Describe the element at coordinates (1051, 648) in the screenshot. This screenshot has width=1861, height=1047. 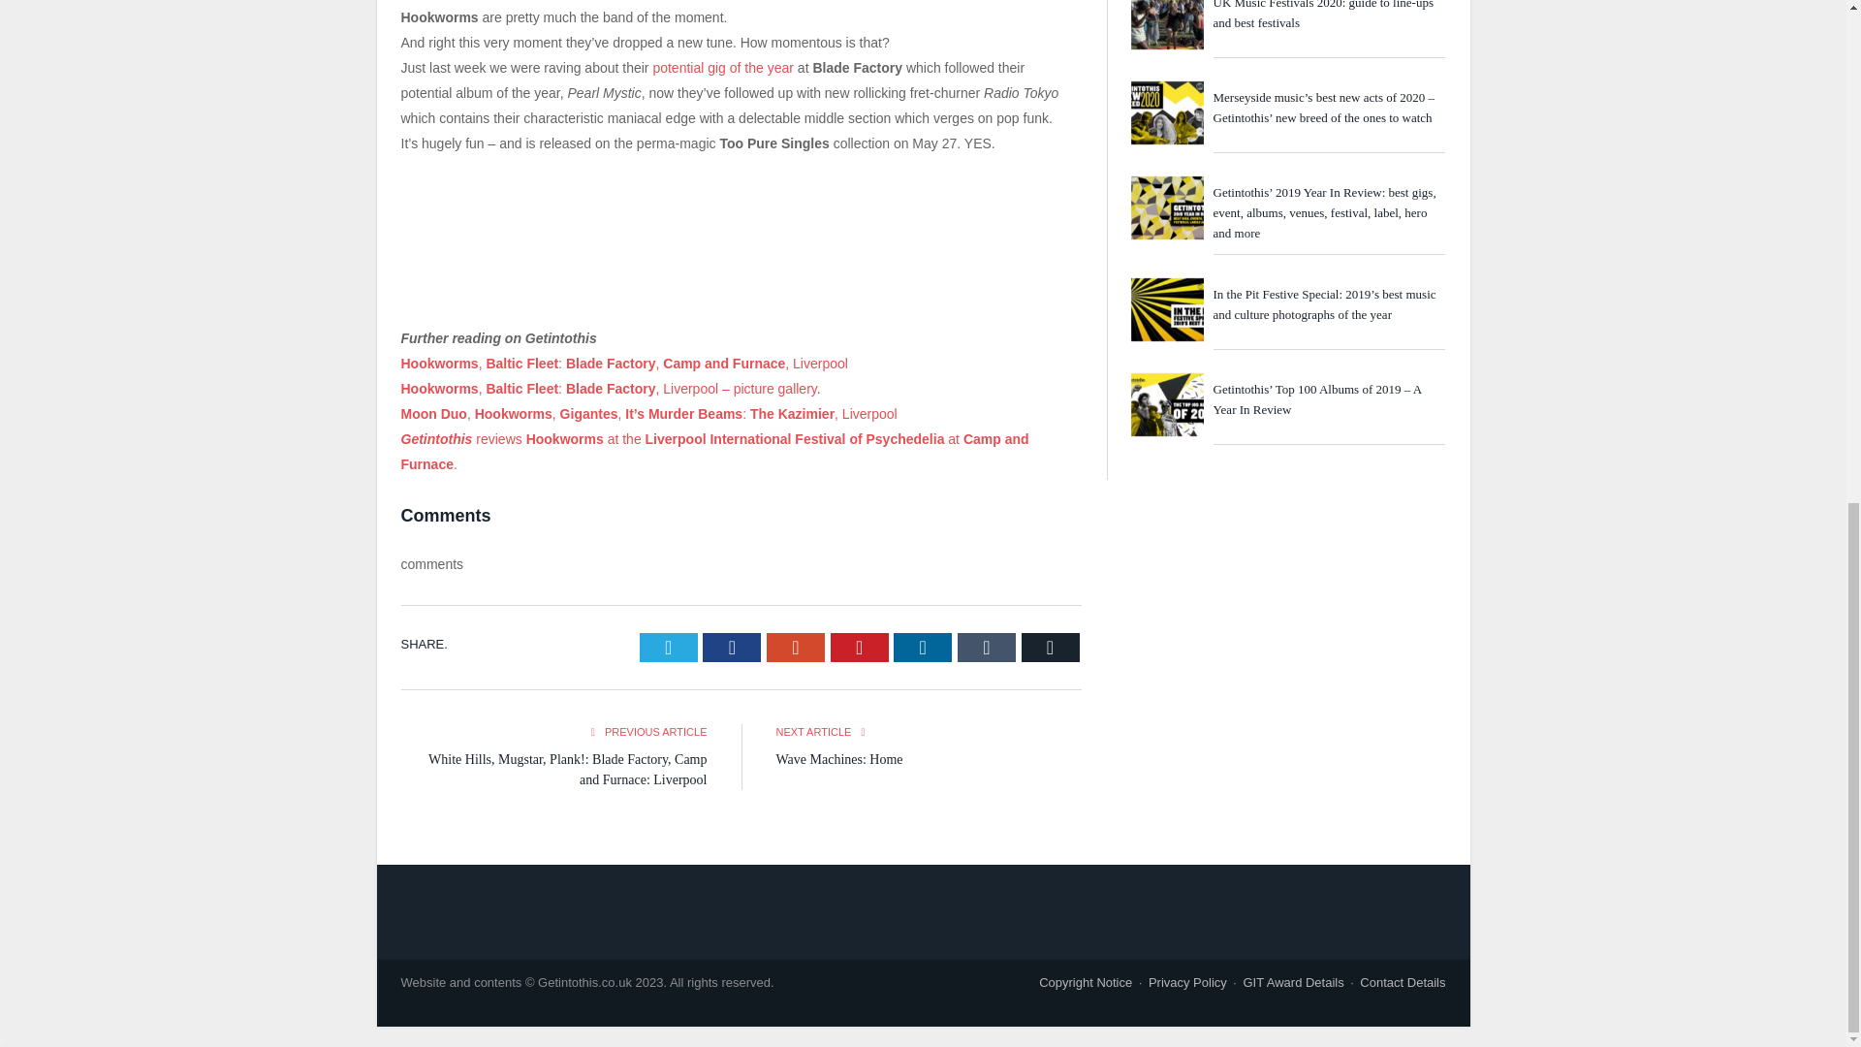
I see `Email` at that location.